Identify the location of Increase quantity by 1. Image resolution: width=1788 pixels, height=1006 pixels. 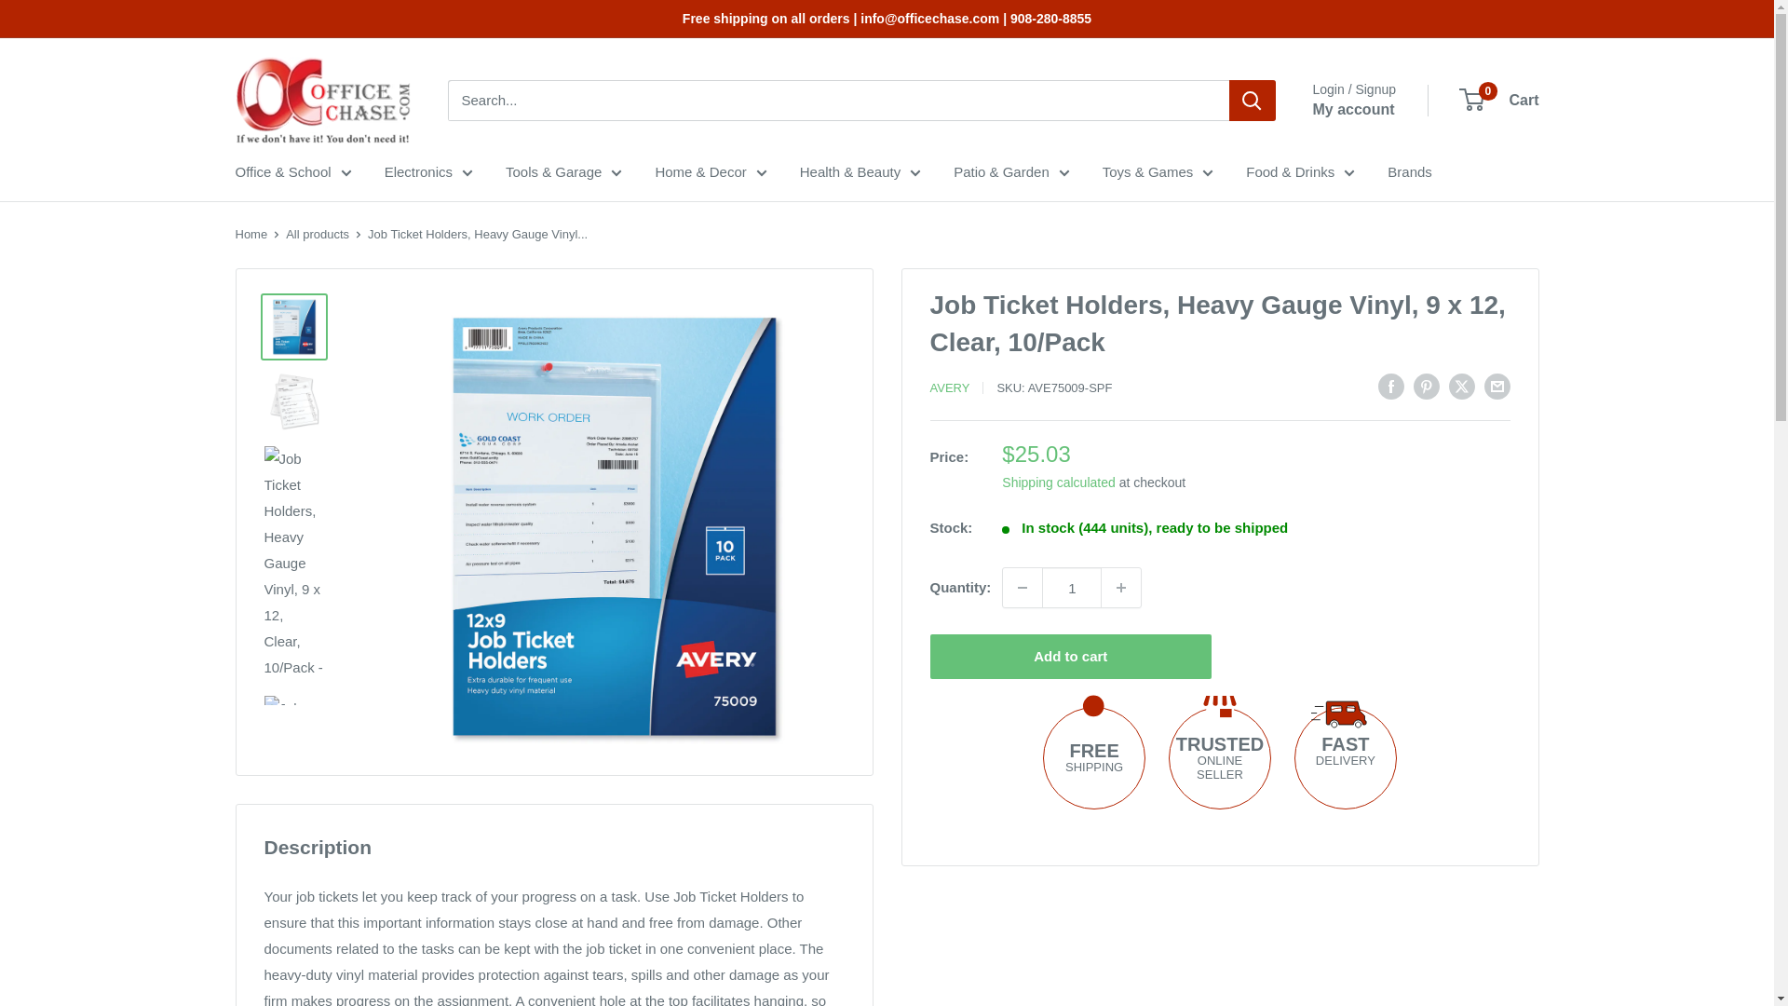
(1120, 588).